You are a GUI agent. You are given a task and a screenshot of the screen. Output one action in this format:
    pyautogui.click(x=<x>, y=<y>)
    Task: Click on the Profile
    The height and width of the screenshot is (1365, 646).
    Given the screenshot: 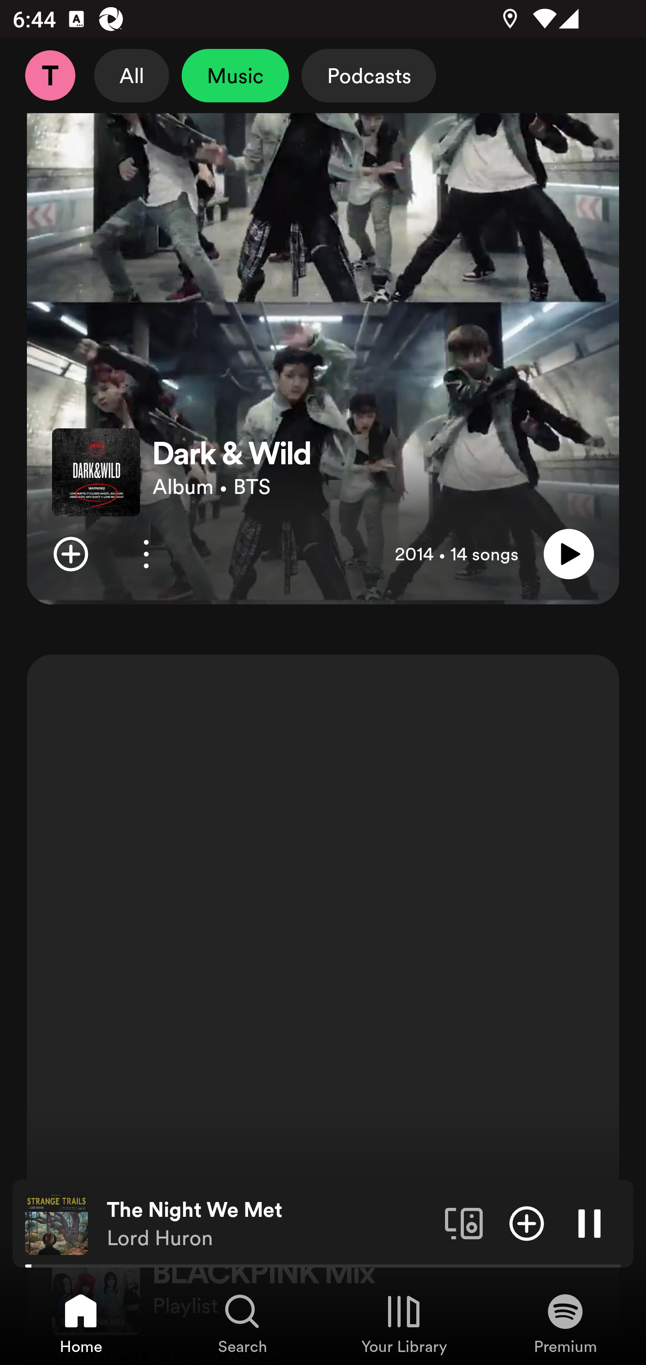 What is the action you would take?
    pyautogui.click(x=50, y=75)
    